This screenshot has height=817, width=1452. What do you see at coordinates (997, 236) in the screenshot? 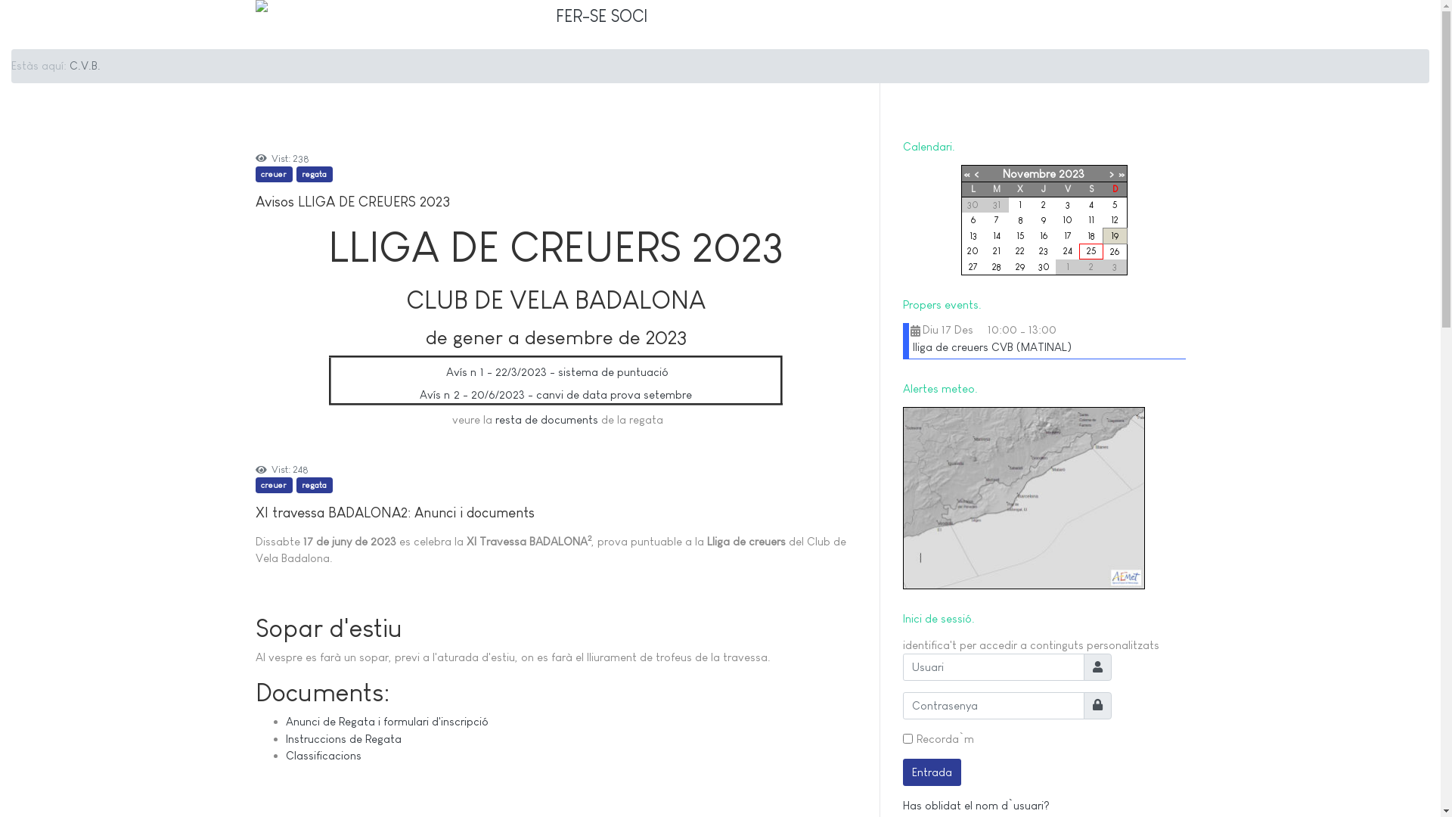
I see `14` at bounding box center [997, 236].